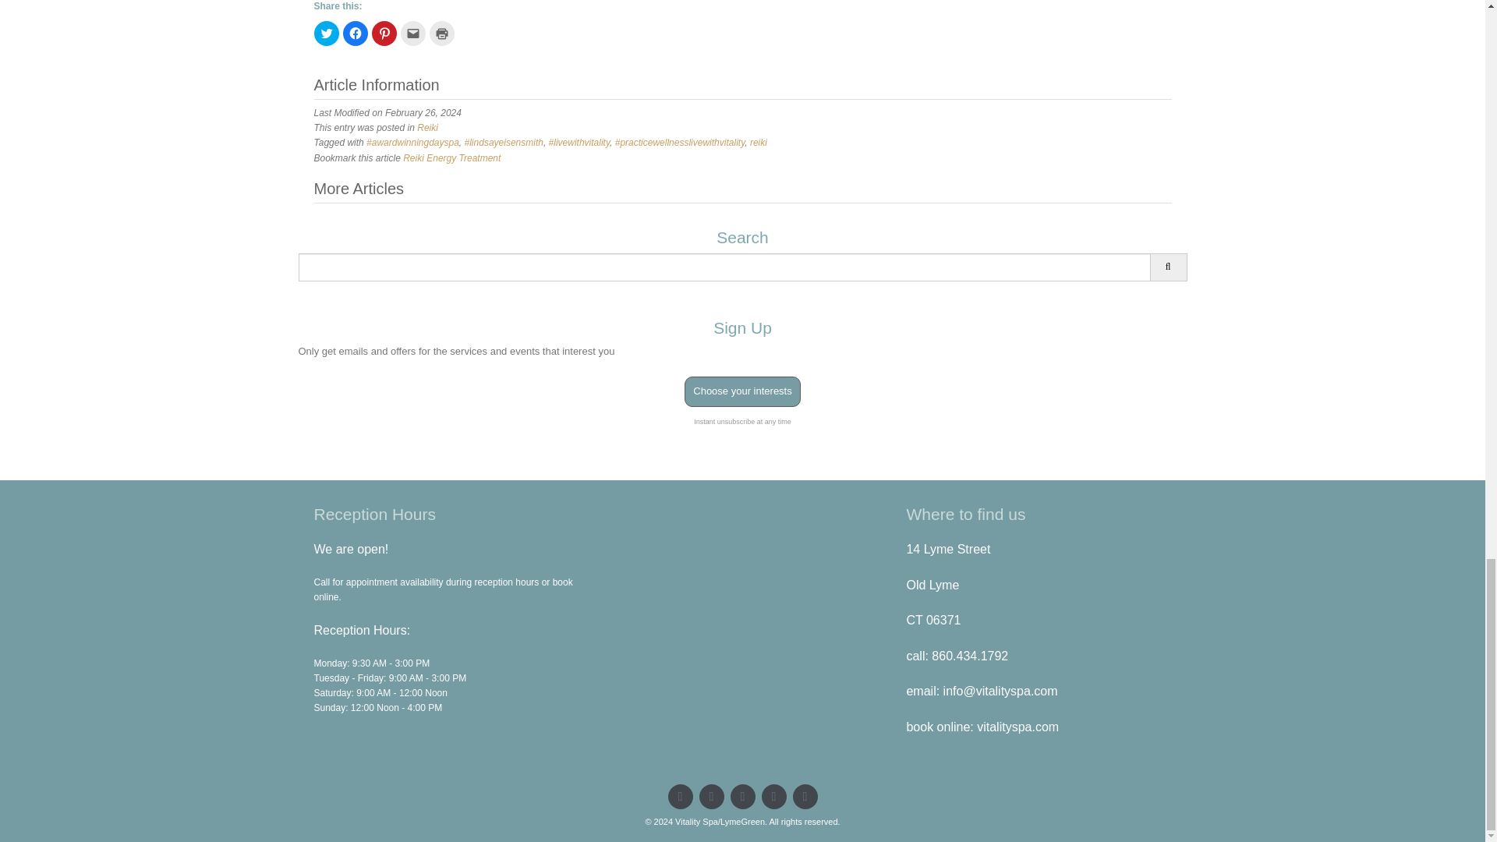 The width and height of the screenshot is (1497, 842). Describe the element at coordinates (680, 796) in the screenshot. I see `Twitter` at that location.